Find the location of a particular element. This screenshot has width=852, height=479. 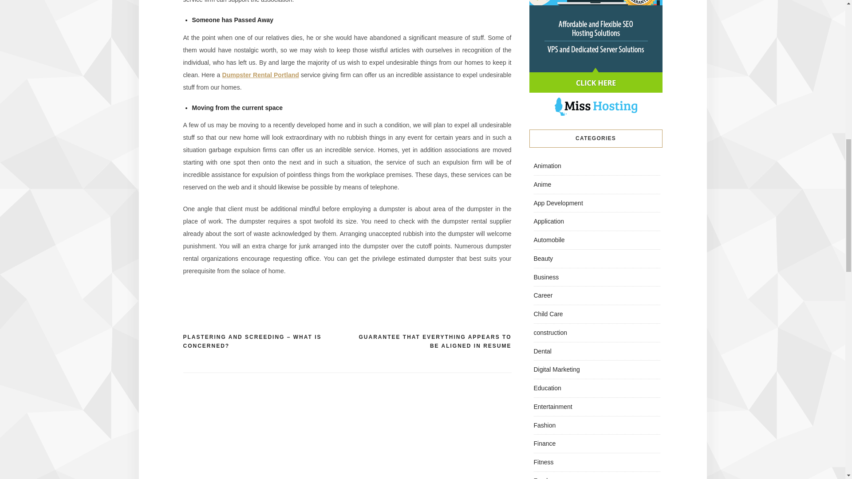

App Development is located at coordinates (558, 203).